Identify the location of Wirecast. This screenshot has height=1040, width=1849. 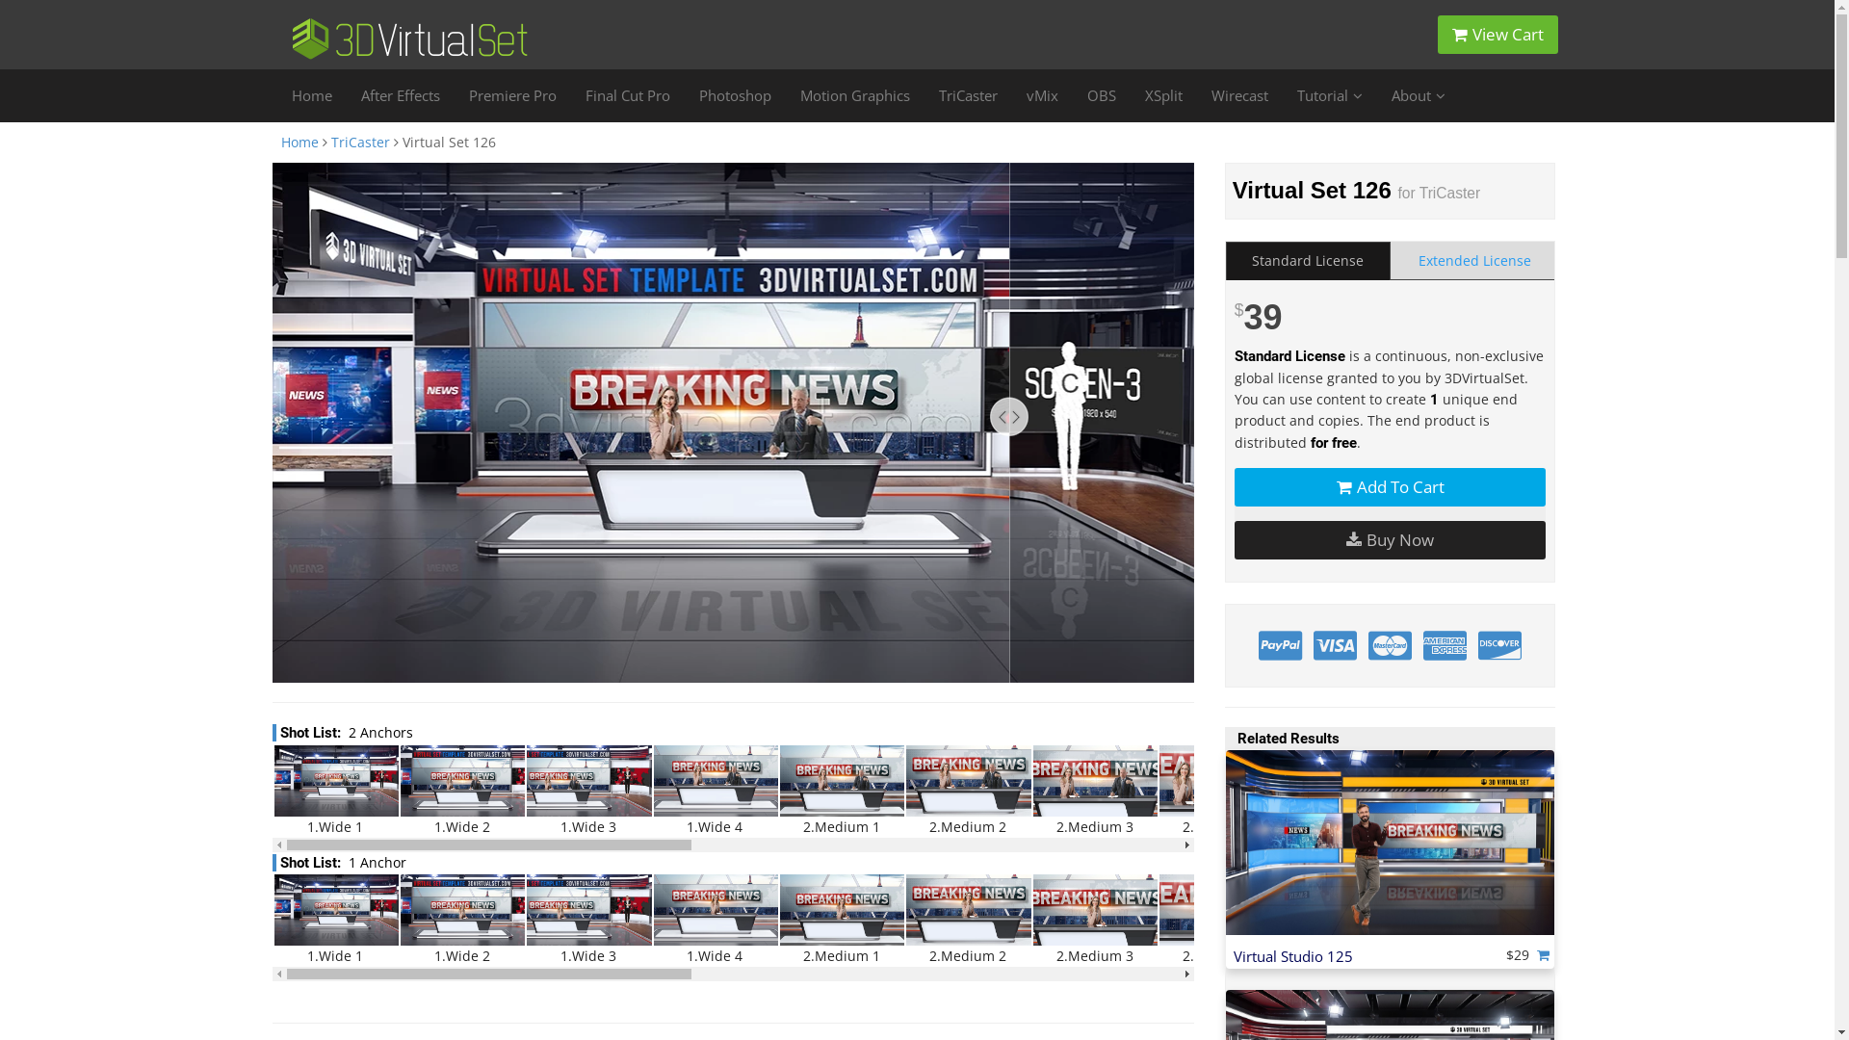
(1238, 96).